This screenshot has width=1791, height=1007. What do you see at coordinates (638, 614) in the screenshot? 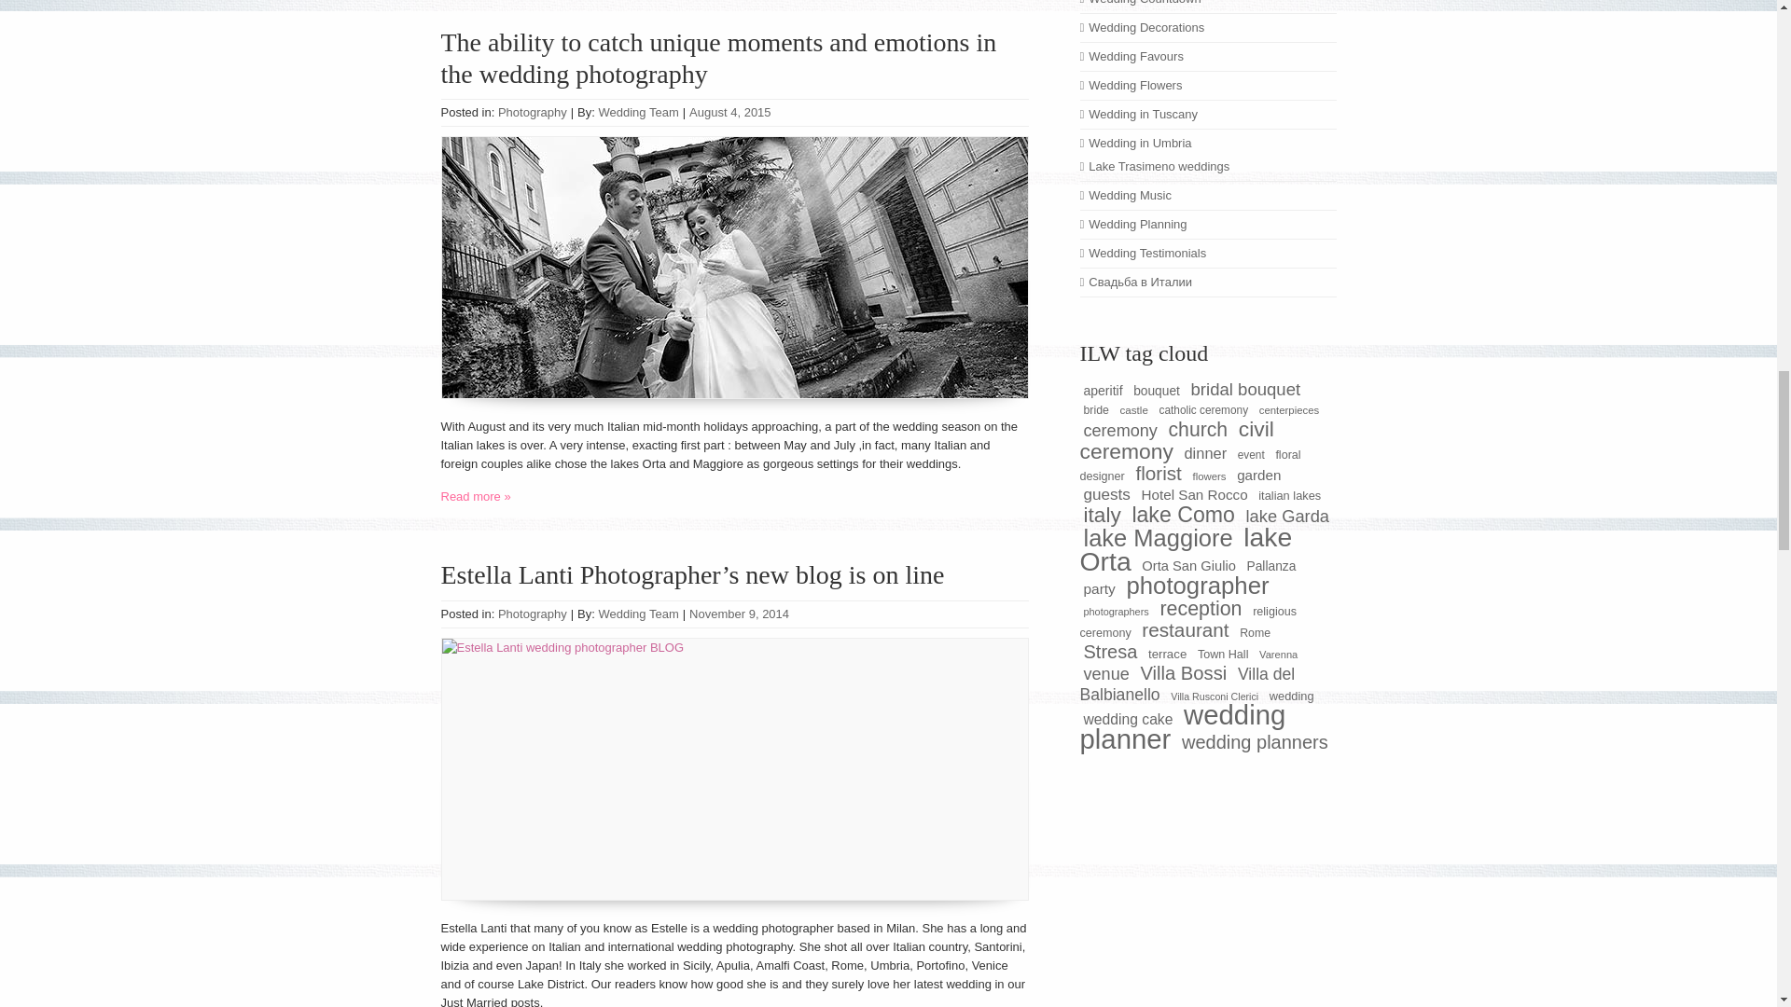
I see `Wedding Team` at bounding box center [638, 614].